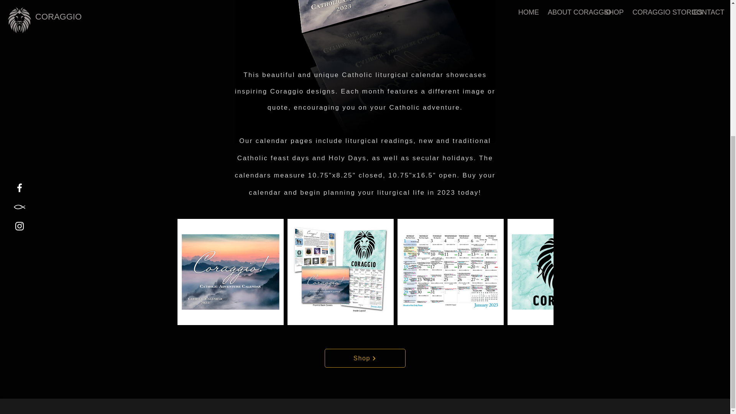 The image size is (736, 414). What do you see at coordinates (365, 358) in the screenshot?
I see `Shop` at bounding box center [365, 358].